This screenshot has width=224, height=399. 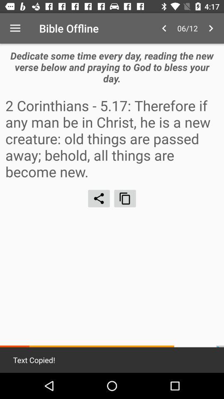 I want to click on press the item above dedicate some time icon, so click(x=164, y=28).